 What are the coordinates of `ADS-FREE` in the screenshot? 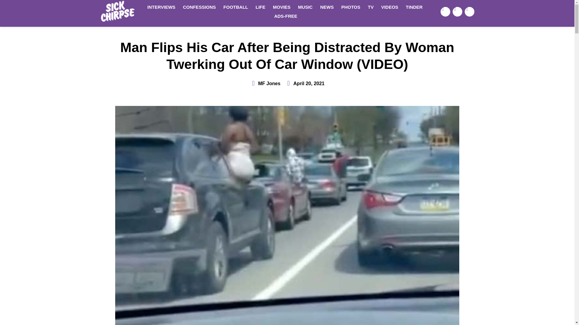 It's located at (286, 16).